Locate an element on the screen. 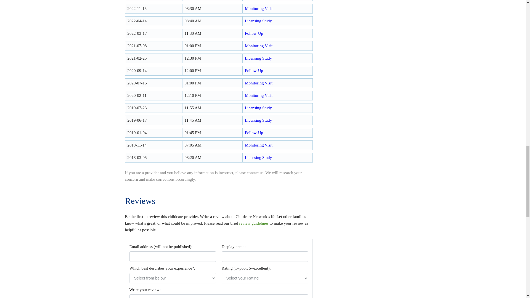 The height and width of the screenshot is (298, 530). Follow-Up is located at coordinates (254, 71).